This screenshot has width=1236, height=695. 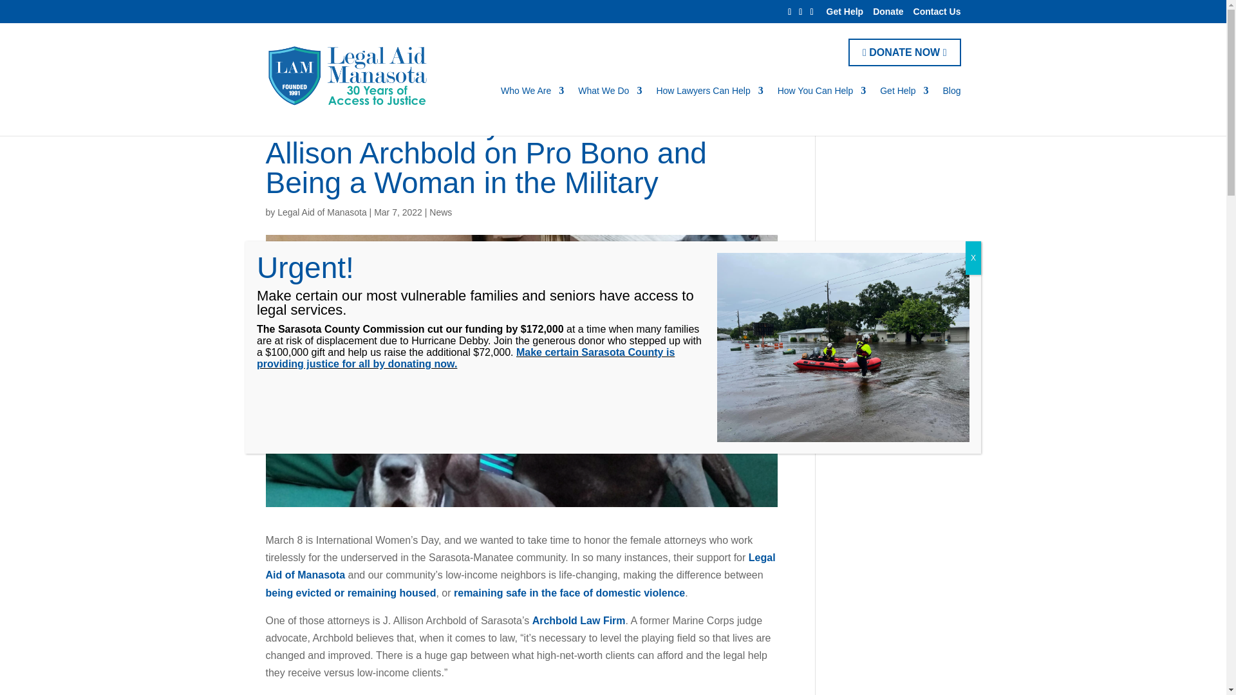 What do you see at coordinates (888, 14) in the screenshot?
I see `Donate` at bounding box center [888, 14].